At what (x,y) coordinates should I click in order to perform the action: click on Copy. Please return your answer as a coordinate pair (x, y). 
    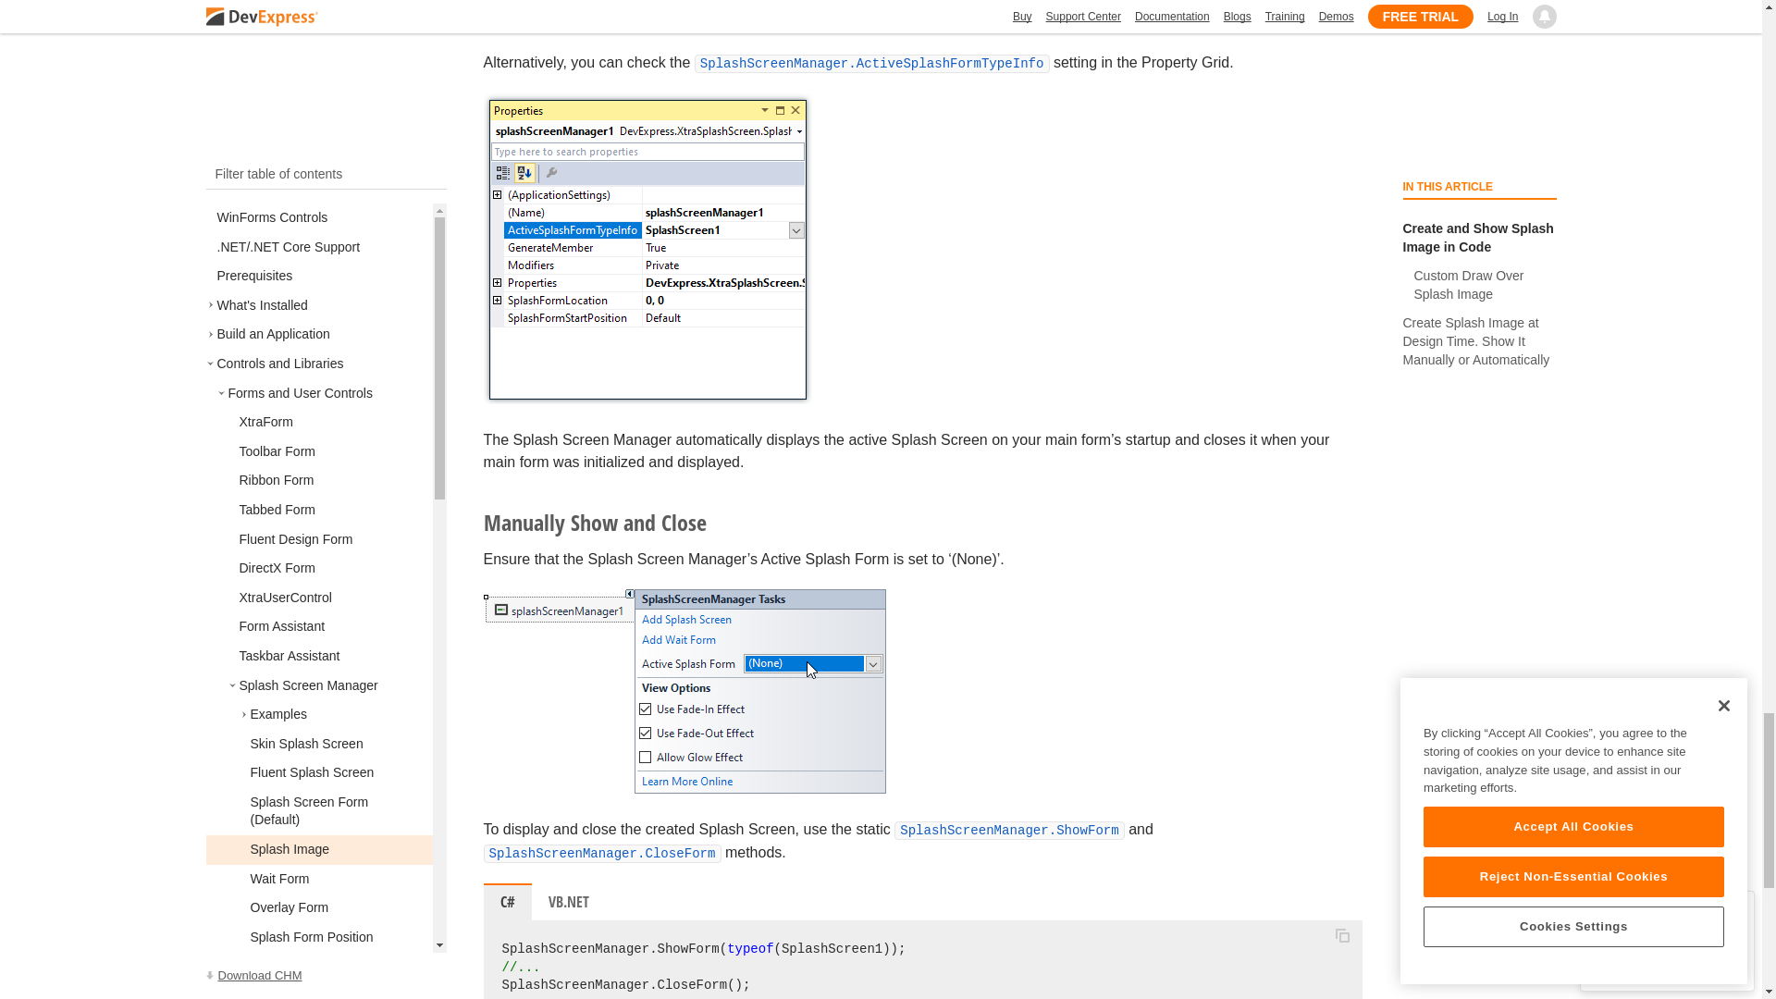
    Looking at the image, I should click on (1342, 936).